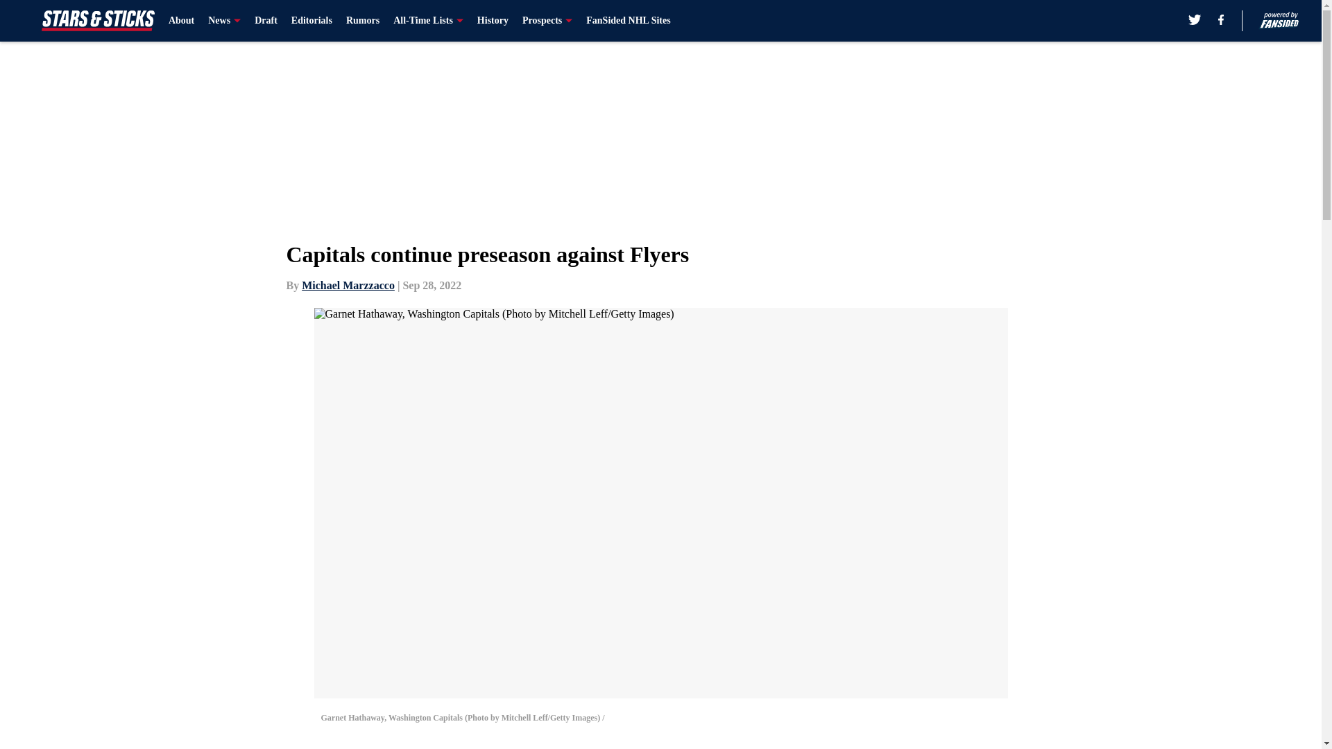  What do you see at coordinates (493, 21) in the screenshot?
I see `History` at bounding box center [493, 21].